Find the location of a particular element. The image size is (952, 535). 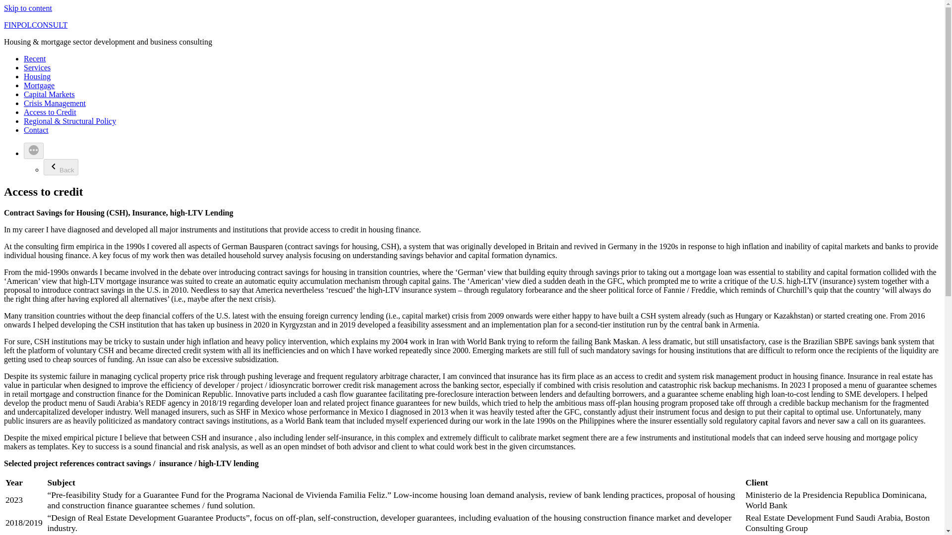

Back is located at coordinates (60, 167).